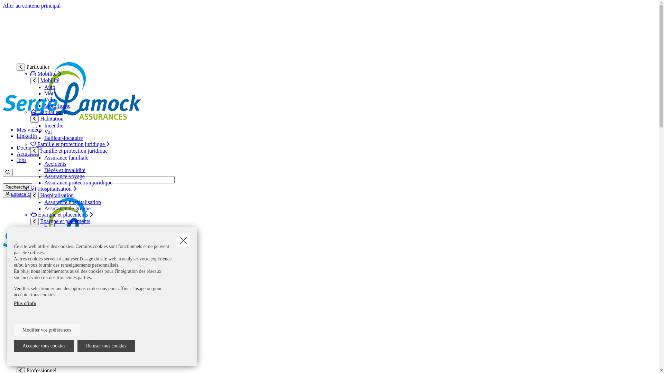  Describe the element at coordinates (32, 6) in the screenshot. I see `Aller au contenu principal` at that location.